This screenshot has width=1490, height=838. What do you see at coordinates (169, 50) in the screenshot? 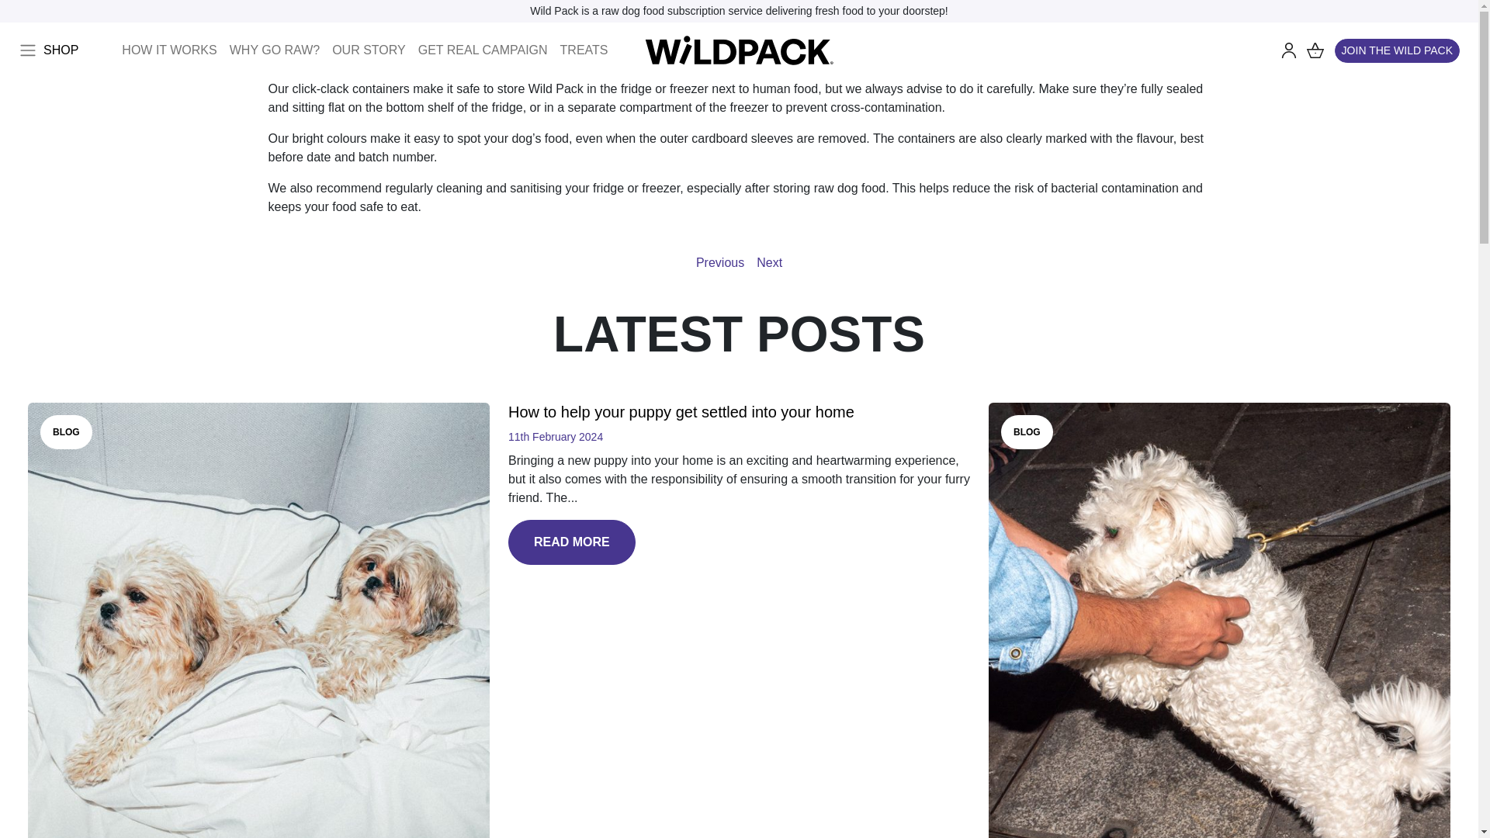
I see `How it works` at bounding box center [169, 50].